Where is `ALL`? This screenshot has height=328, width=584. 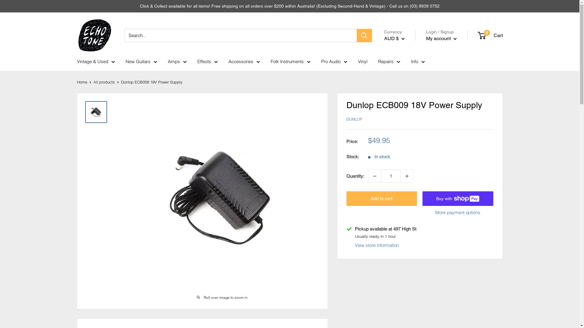 ALL is located at coordinates (403, 123).